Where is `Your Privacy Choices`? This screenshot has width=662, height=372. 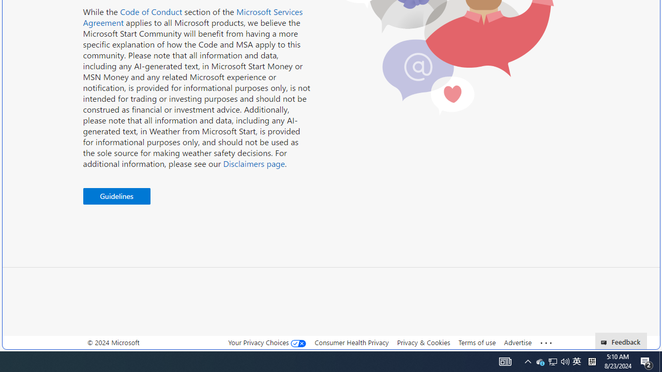 Your Privacy Choices is located at coordinates (267, 343).